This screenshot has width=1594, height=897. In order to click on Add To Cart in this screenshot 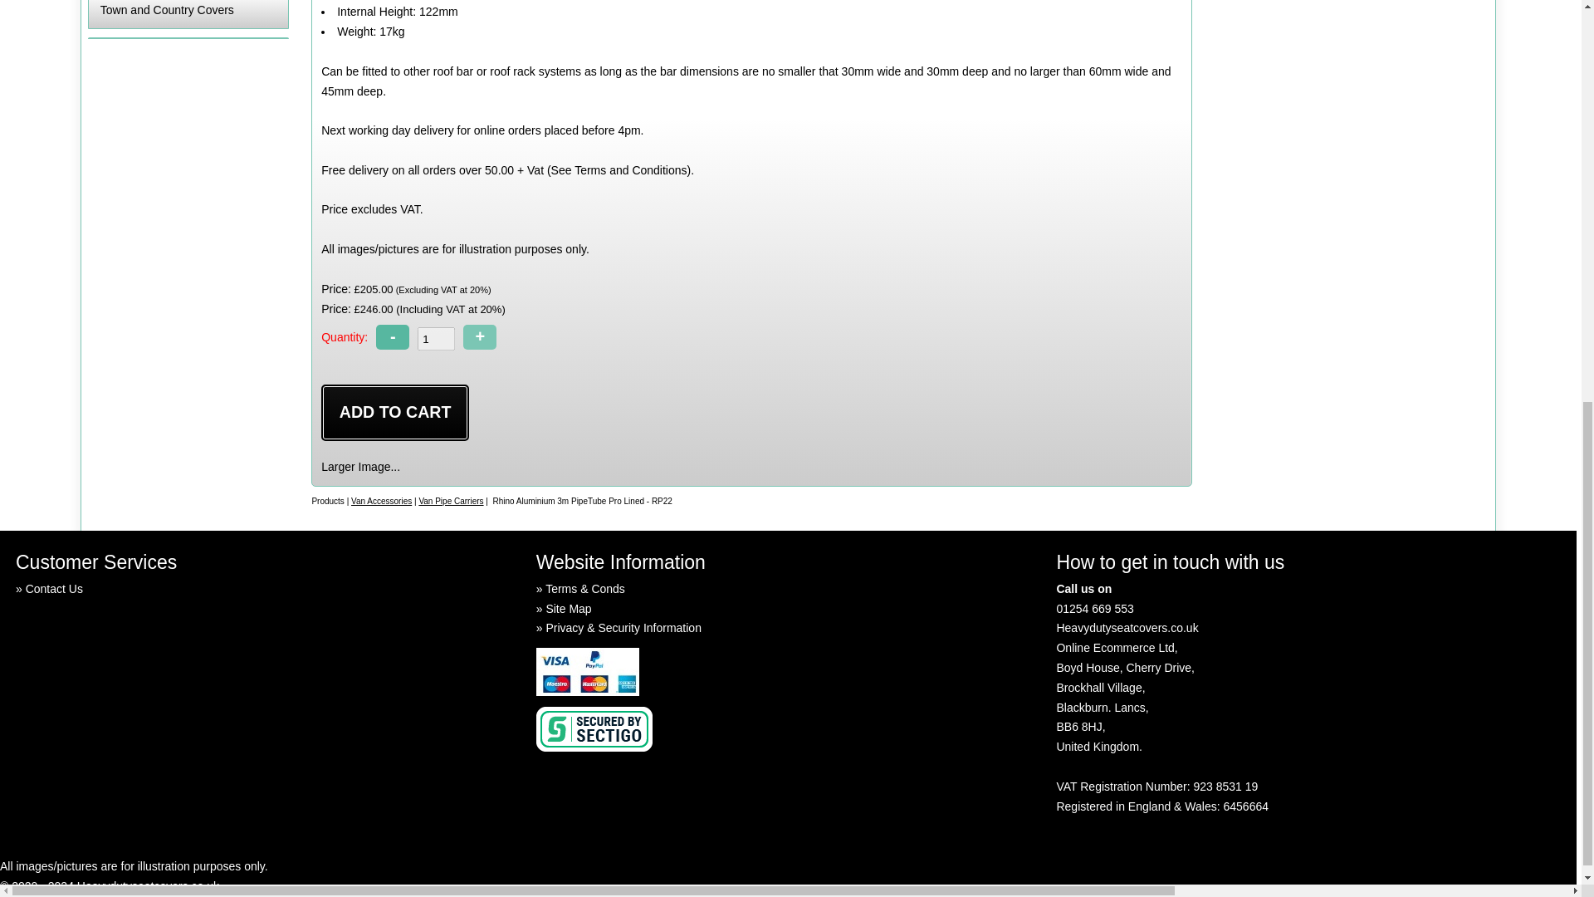, I will do `click(395, 414)`.